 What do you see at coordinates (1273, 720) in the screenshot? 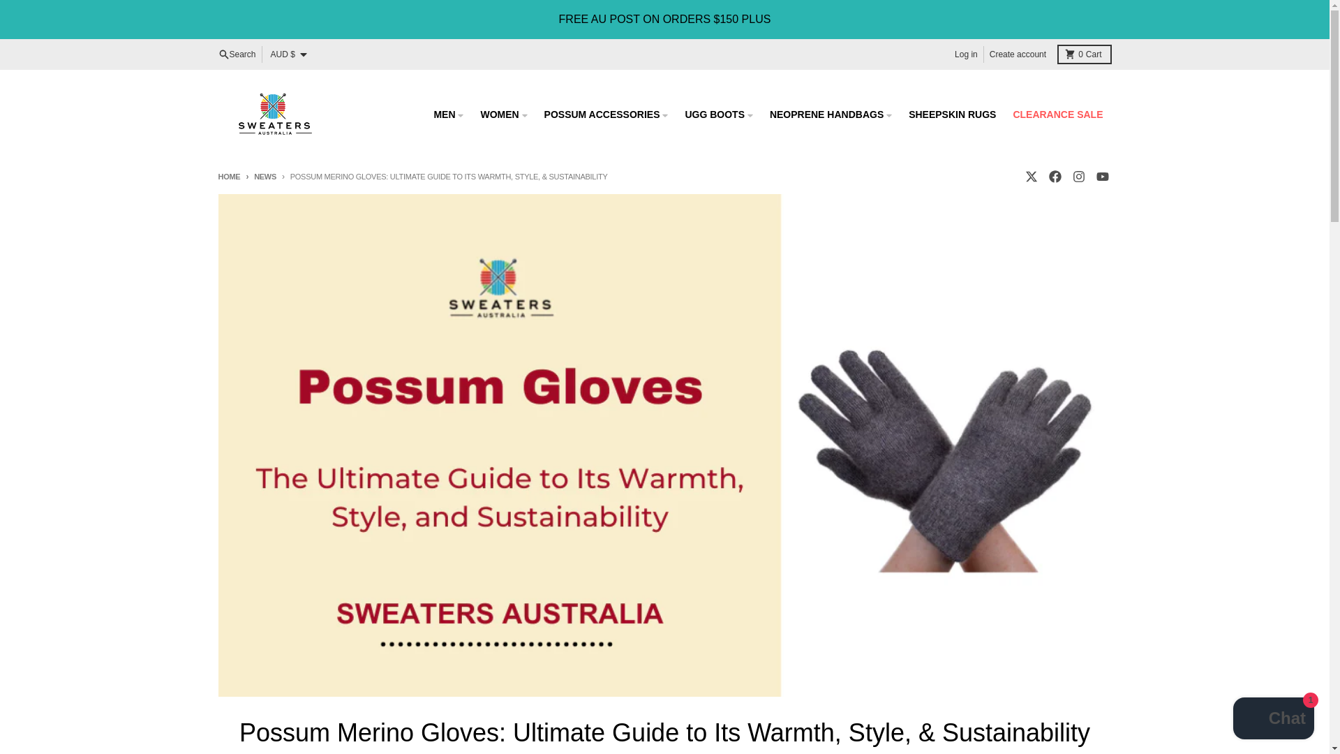
I see `YouTube - Sweaters Australia` at bounding box center [1273, 720].